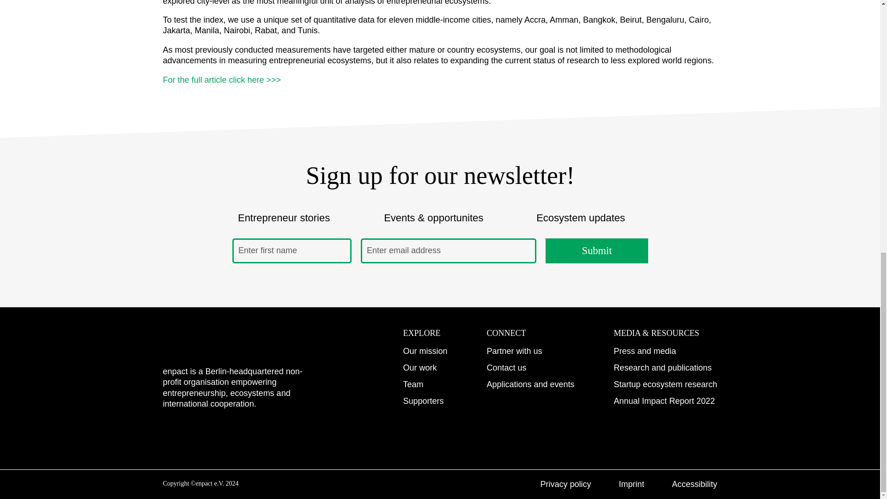 This screenshot has height=499, width=887. I want to click on Team, so click(413, 384).